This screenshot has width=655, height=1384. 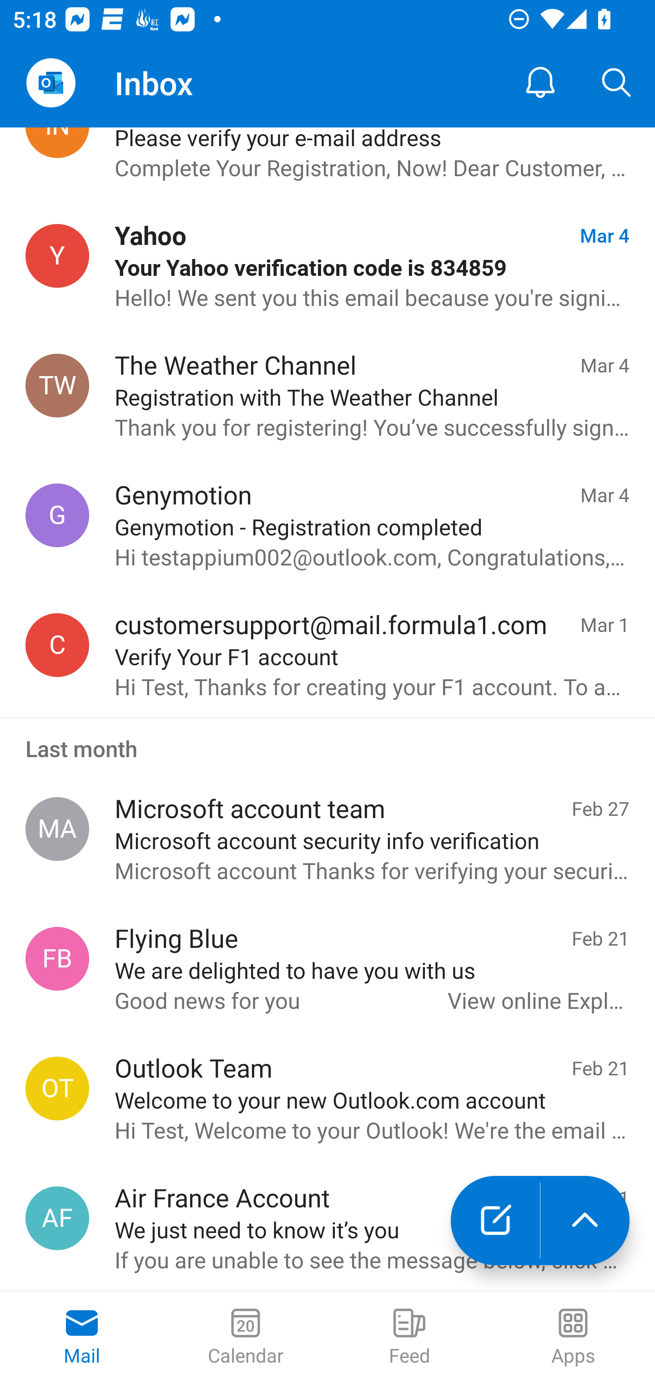 What do you see at coordinates (246, 1338) in the screenshot?
I see `Calendar` at bounding box center [246, 1338].